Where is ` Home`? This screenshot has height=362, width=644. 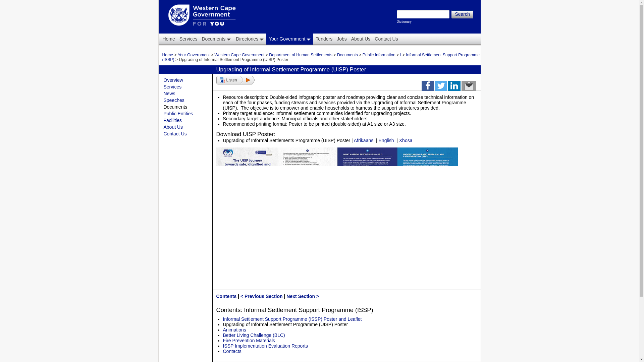  Home is located at coordinates (167, 39).